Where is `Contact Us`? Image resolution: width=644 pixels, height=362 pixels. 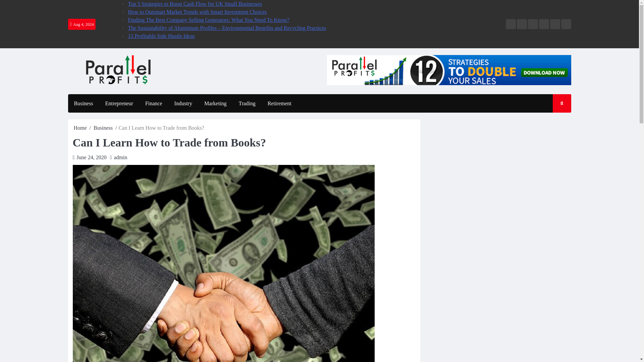 Contact Us is located at coordinates (555, 24).